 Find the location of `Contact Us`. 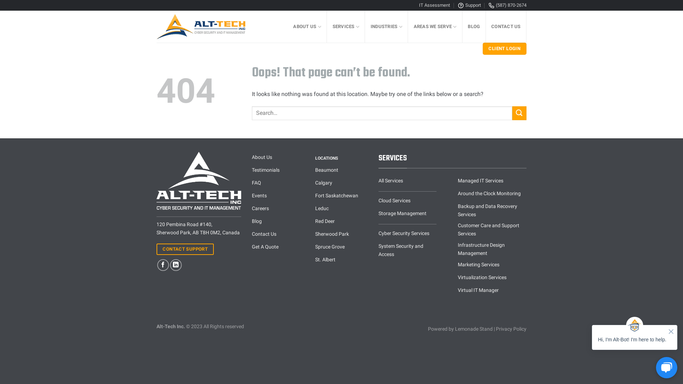

Contact Us is located at coordinates (278, 235).